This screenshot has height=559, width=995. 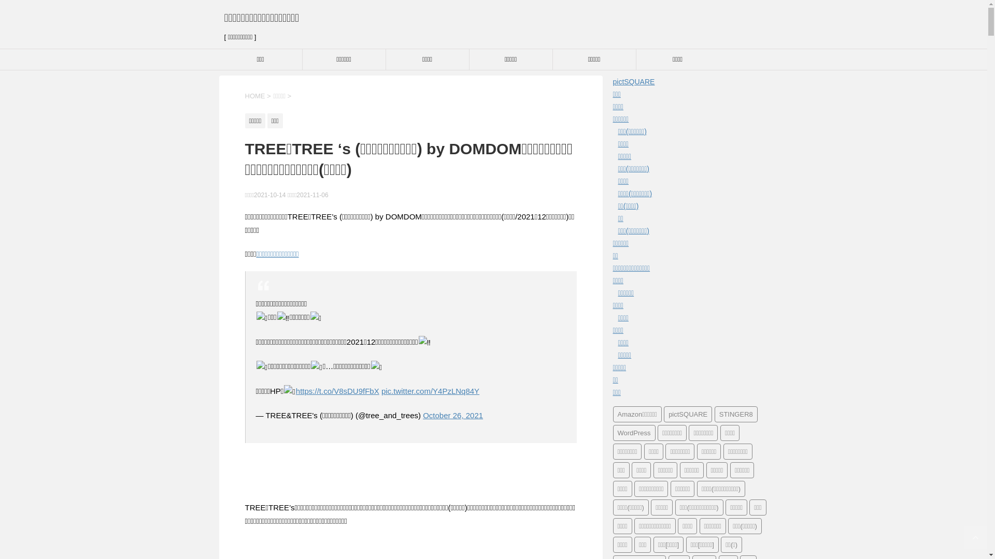 What do you see at coordinates (736, 414) in the screenshot?
I see `STINGER8` at bounding box center [736, 414].